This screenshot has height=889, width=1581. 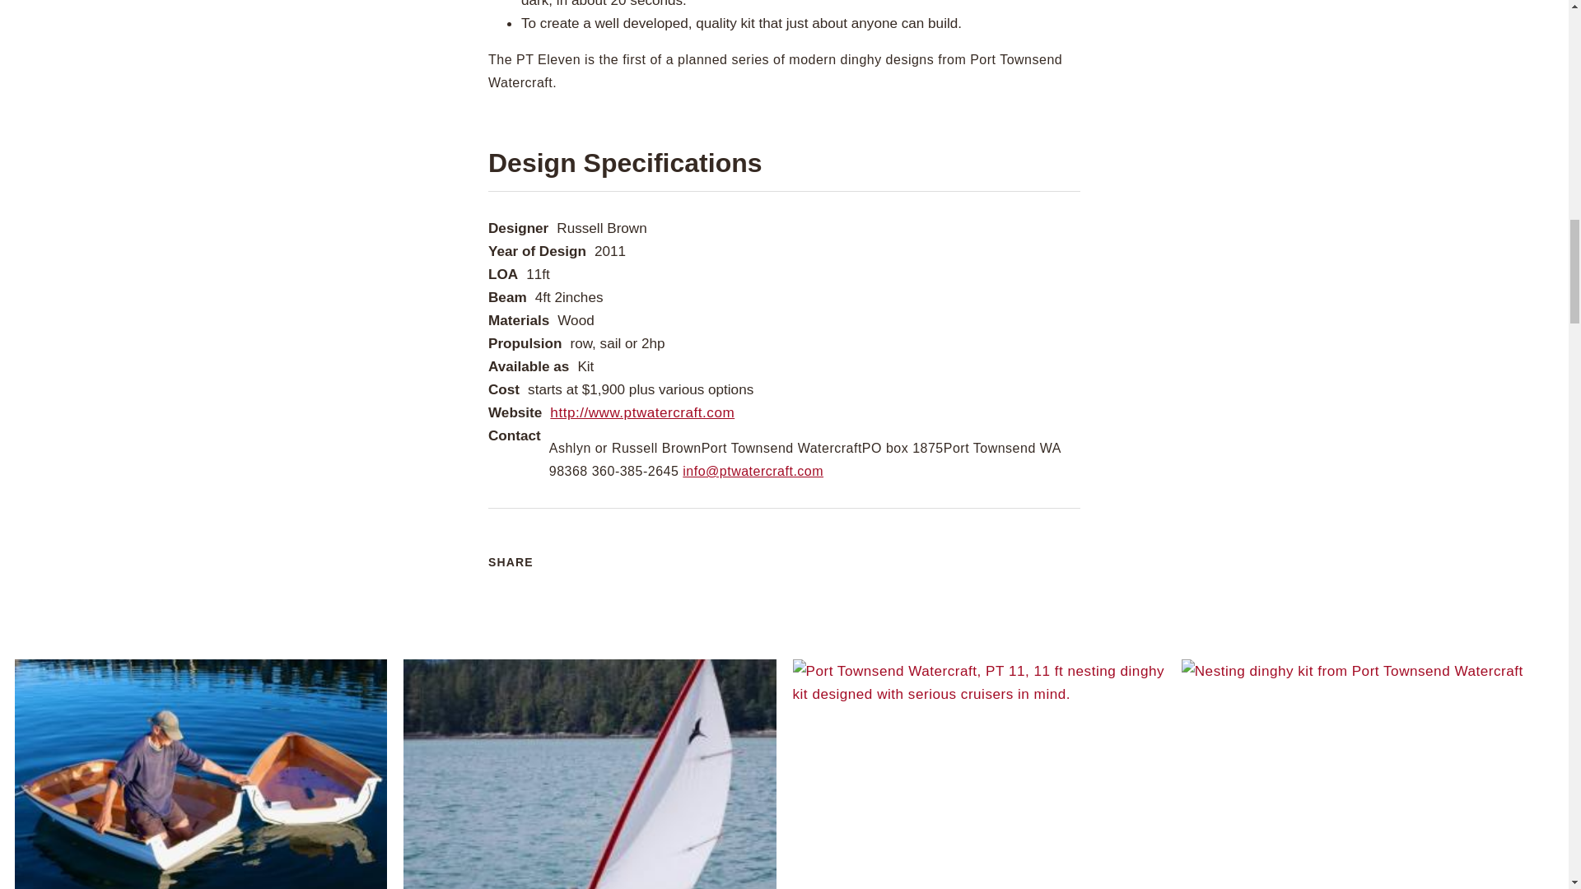 What do you see at coordinates (636, 552) in the screenshot?
I see `Share to Pinterest` at bounding box center [636, 552].